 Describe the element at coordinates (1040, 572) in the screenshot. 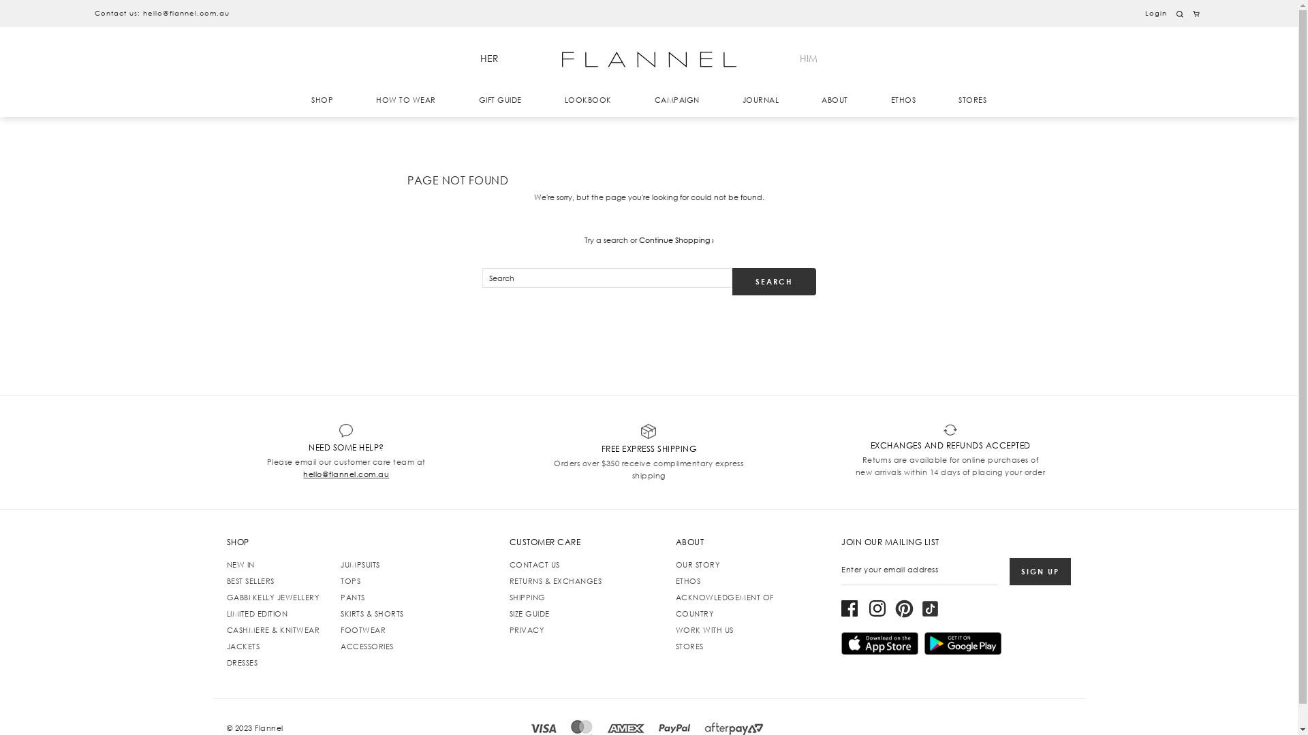

I see `Sign up` at that location.